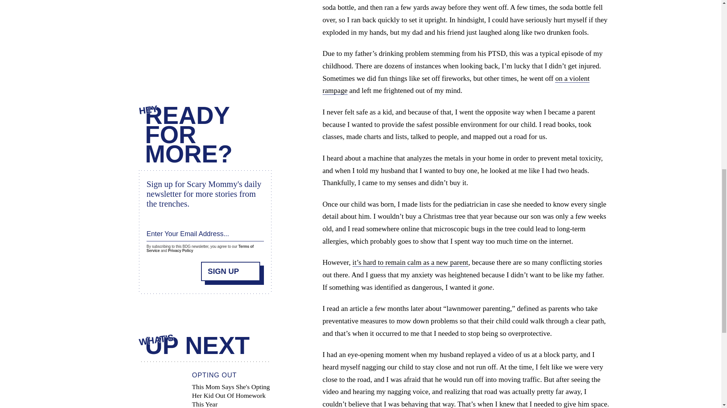  What do you see at coordinates (200, 248) in the screenshot?
I see `Terms of Service` at bounding box center [200, 248].